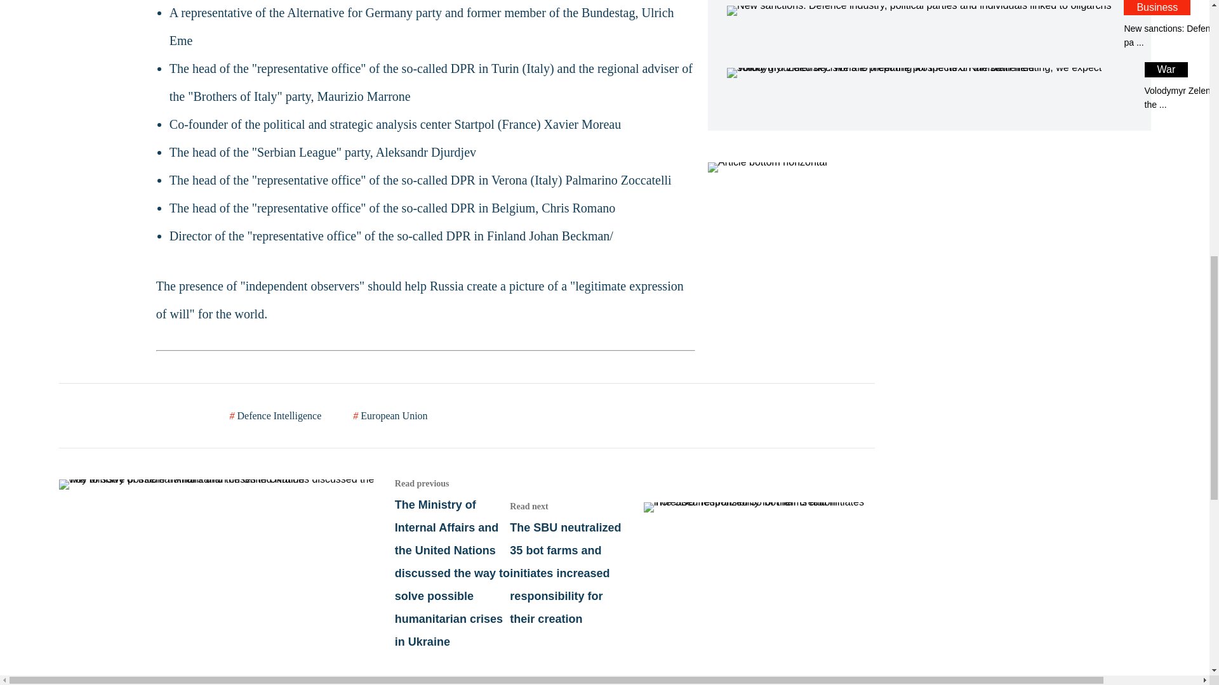  Describe the element at coordinates (691, 563) in the screenshot. I see `Read` at that location.